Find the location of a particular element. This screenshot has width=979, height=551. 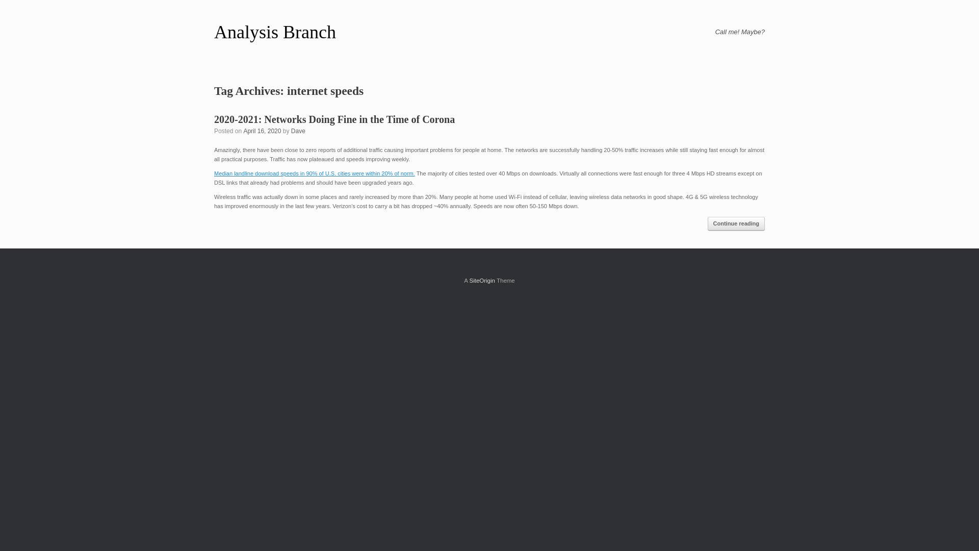

8:01 am is located at coordinates (262, 131).